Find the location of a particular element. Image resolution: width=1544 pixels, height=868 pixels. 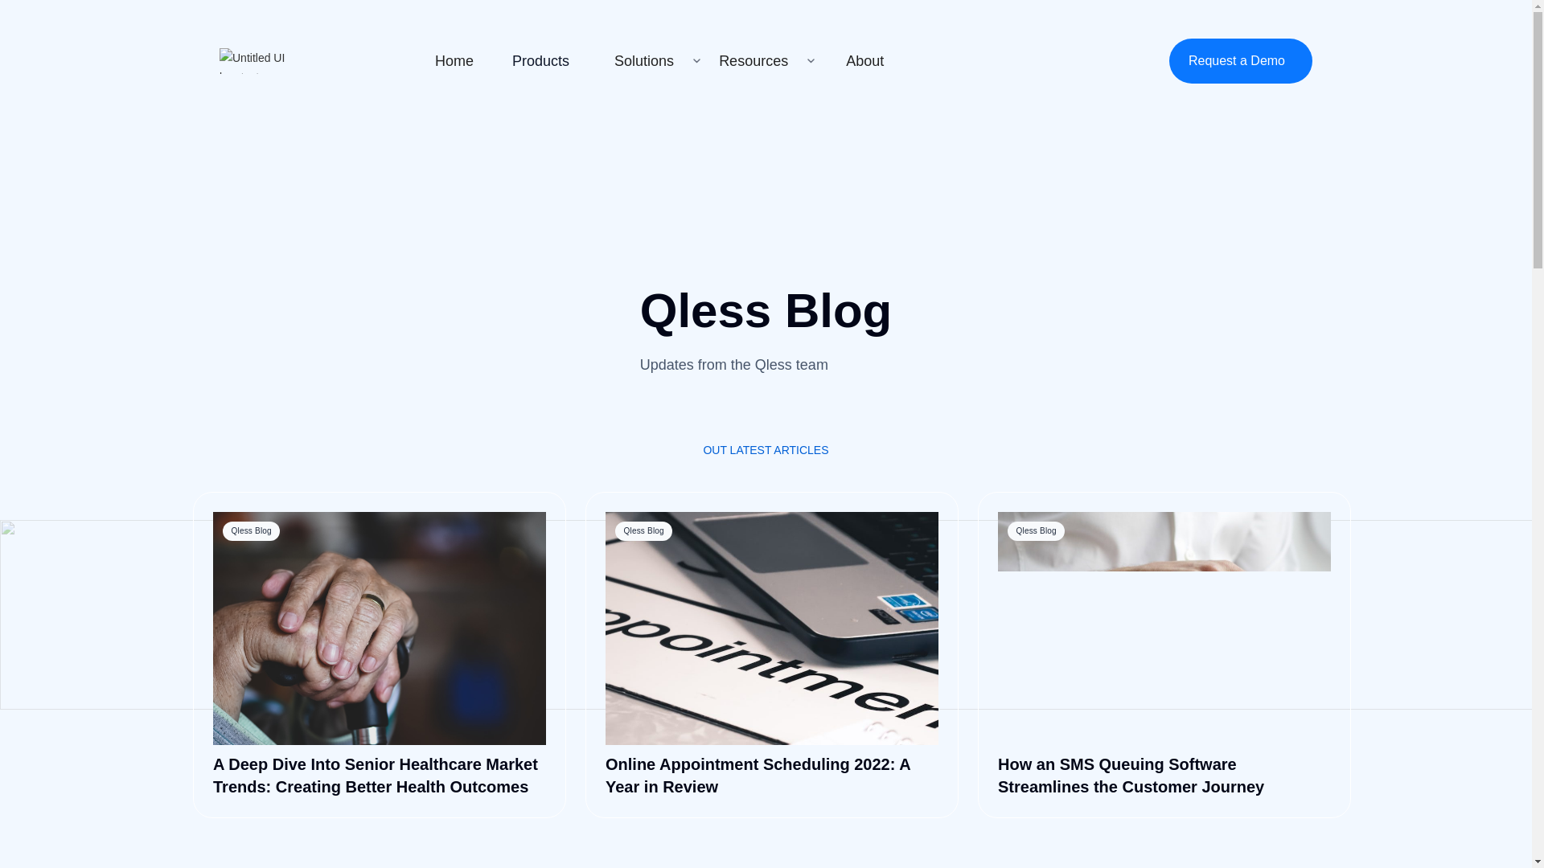

About is located at coordinates (865, 60).